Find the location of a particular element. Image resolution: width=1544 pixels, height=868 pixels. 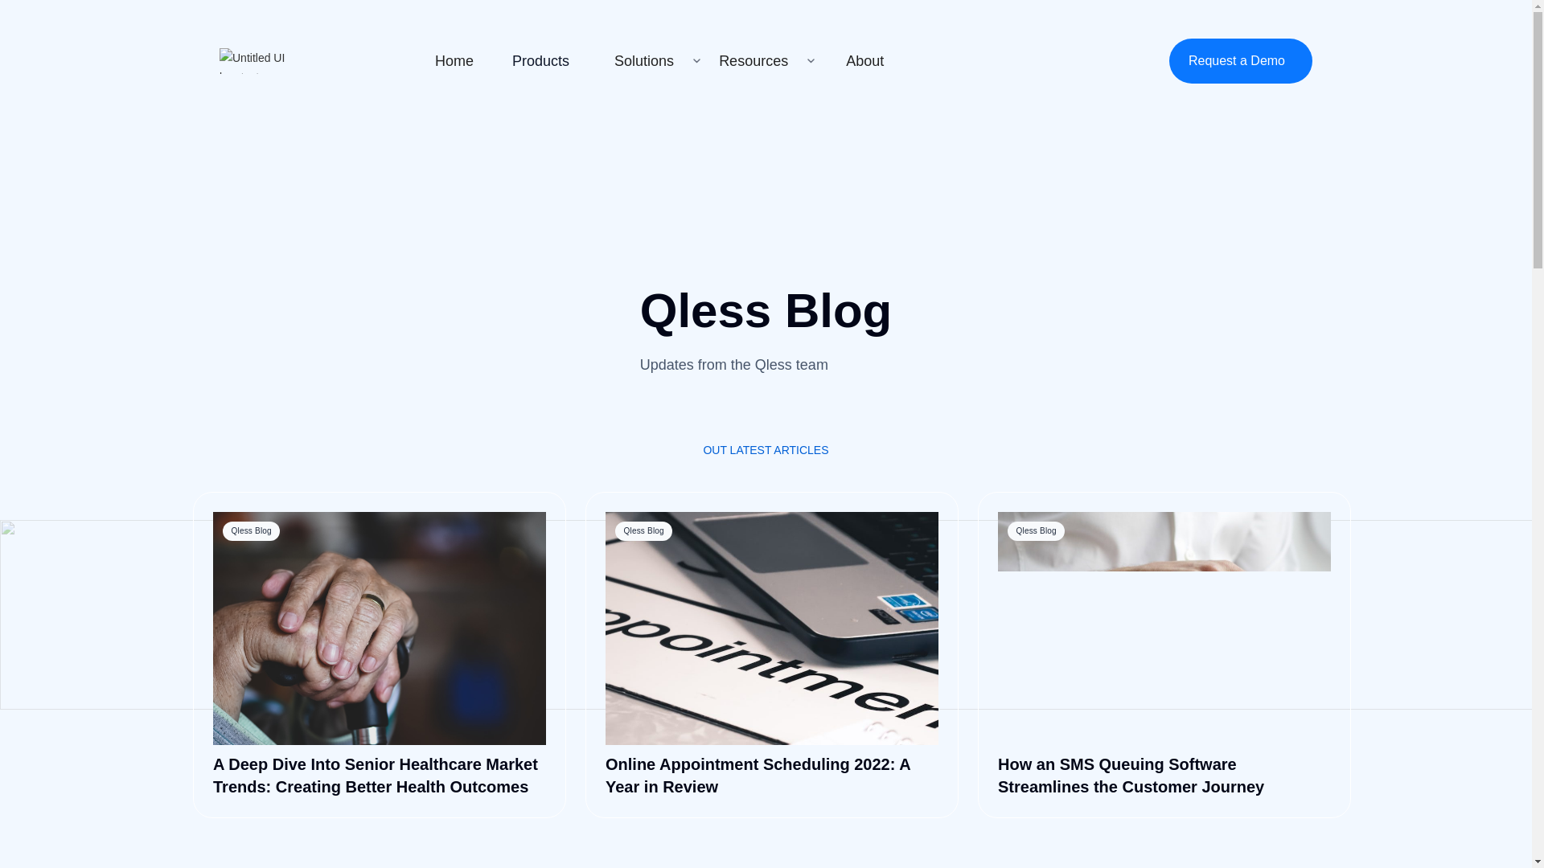

About is located at coordinates (865, 60).